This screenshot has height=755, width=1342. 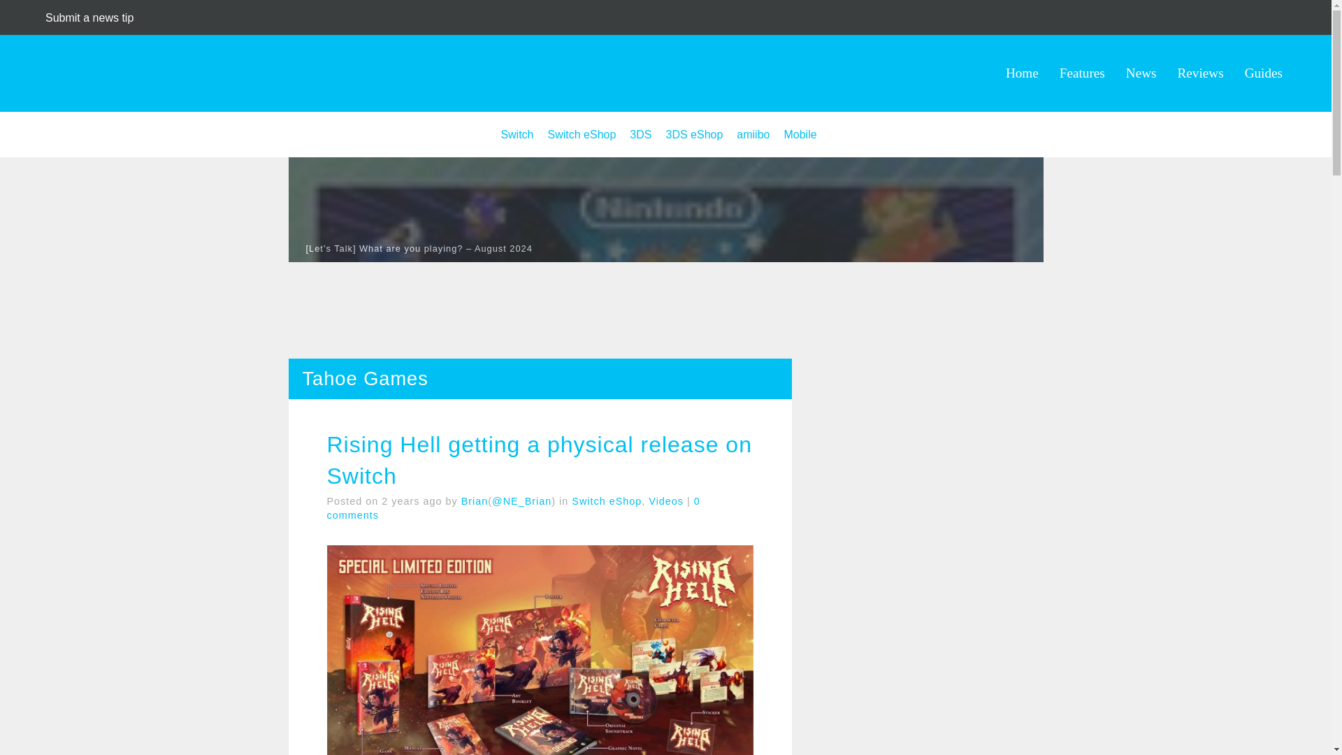 I want to click on News, so click(x=1141, y=73).